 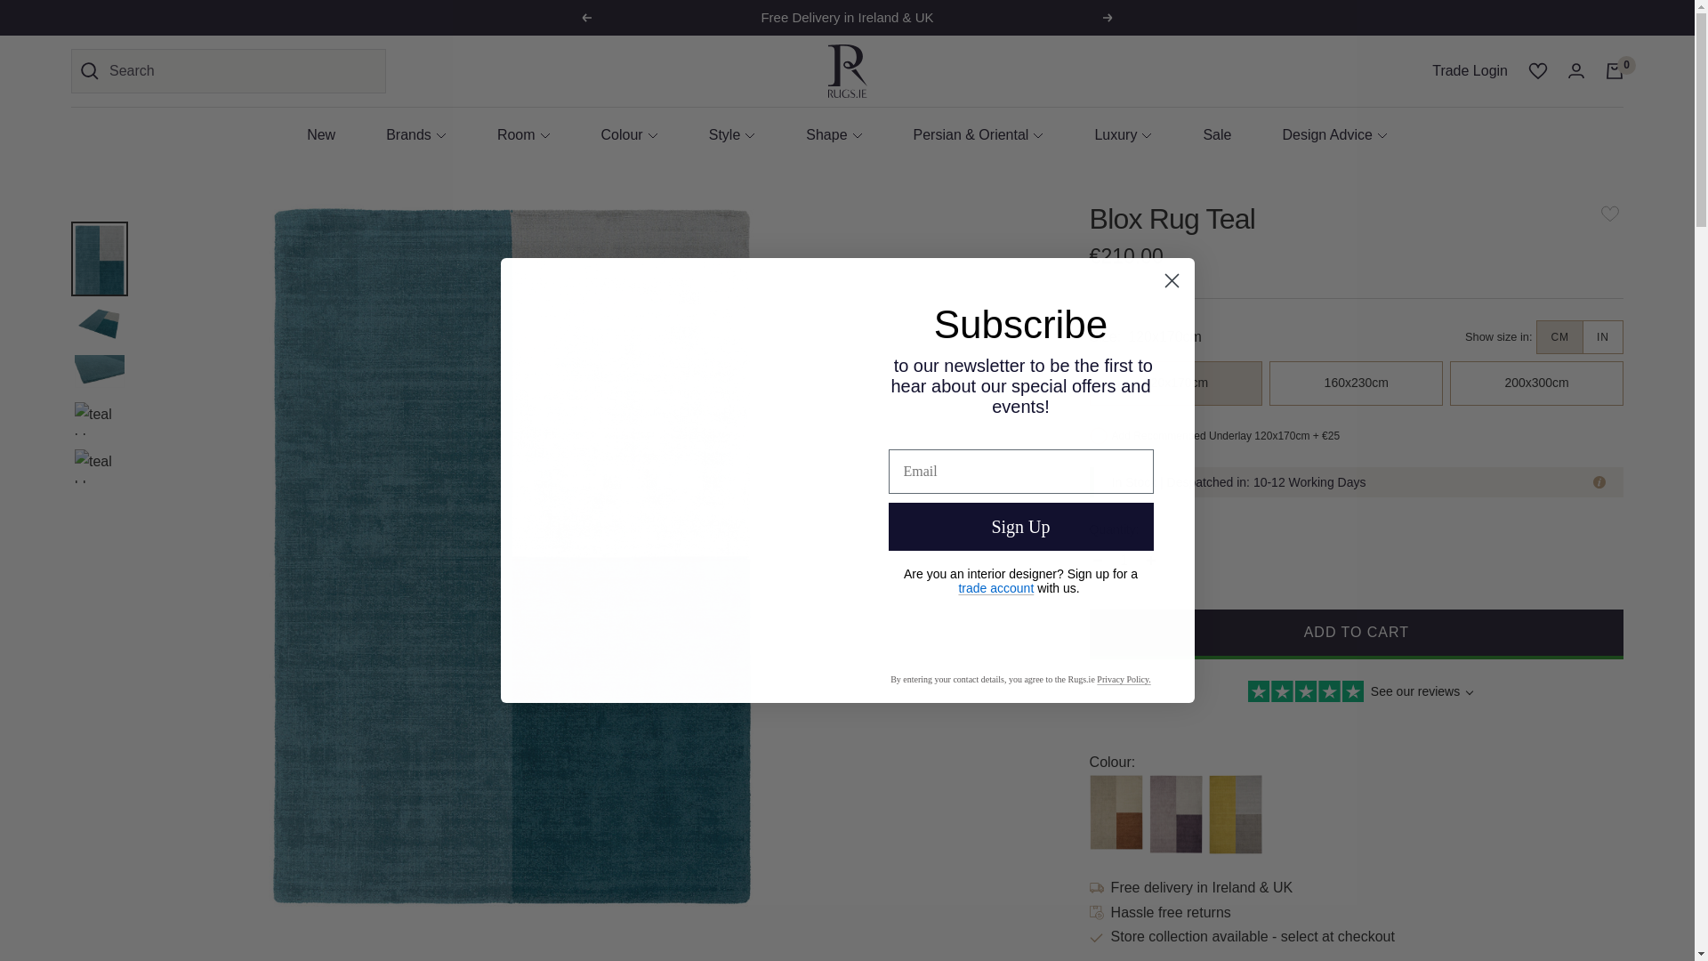 What do you see at coordinates (1123, 135) in the screenshot?
I see `Luxury` at bounding box center [1123, 135].